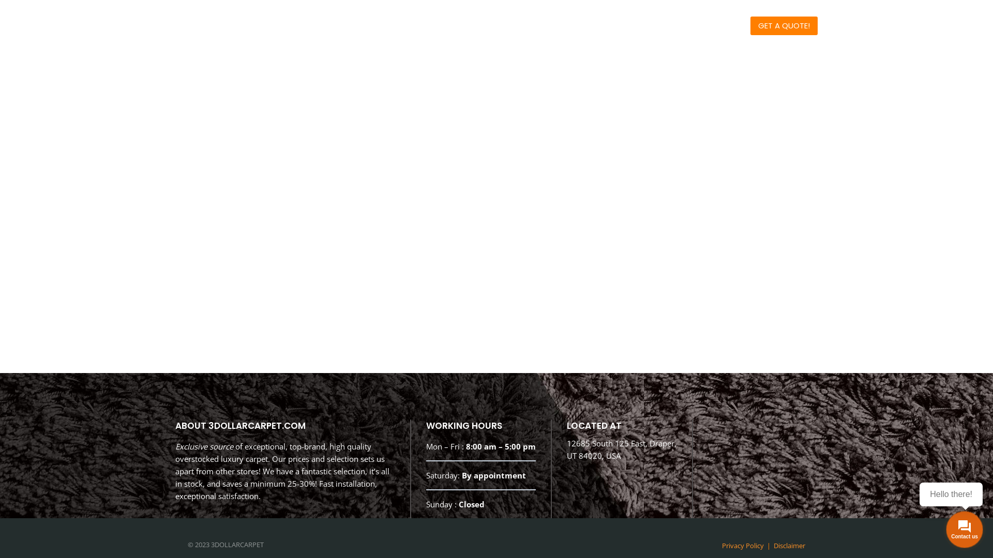  What do you see at coordinates (673, 26) in the screenshot?
I see `FAQ` at bounding box center [673, 26].